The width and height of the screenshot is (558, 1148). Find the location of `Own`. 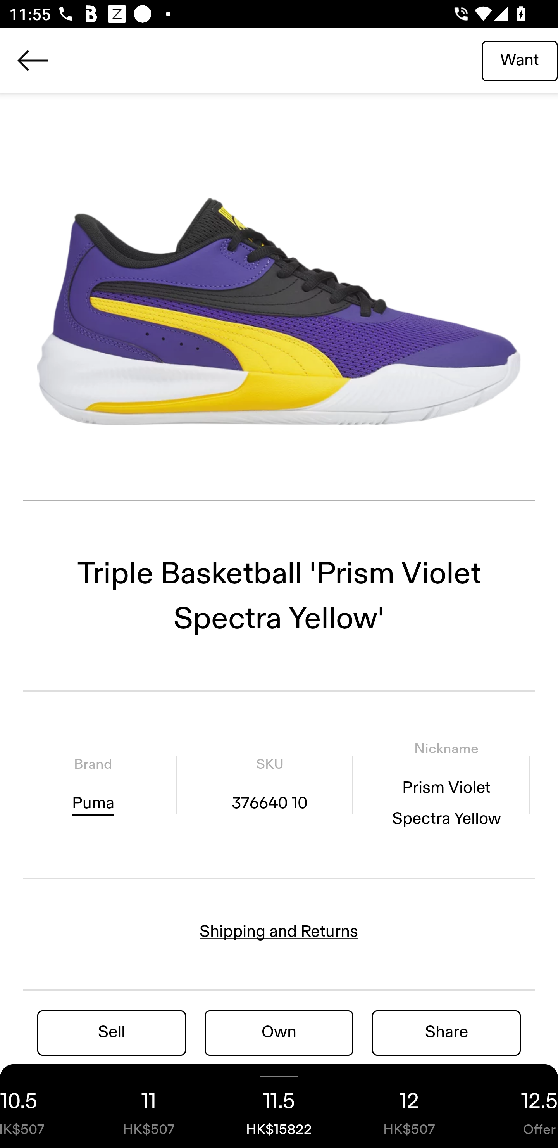

Own is located at coordinates (279, 1032).